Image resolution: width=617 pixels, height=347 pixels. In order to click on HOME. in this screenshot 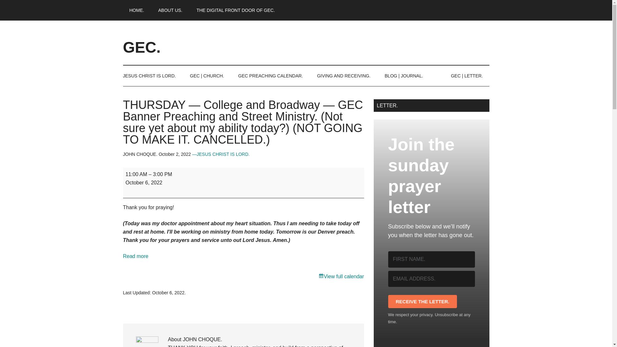, I will do `click(137, 10)`.